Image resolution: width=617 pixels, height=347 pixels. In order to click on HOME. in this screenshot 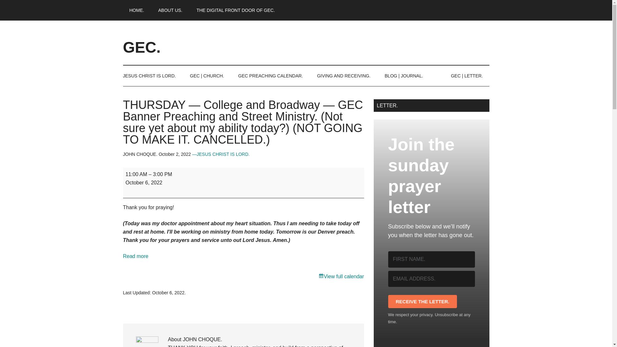, I will do `click(137, 10)`.